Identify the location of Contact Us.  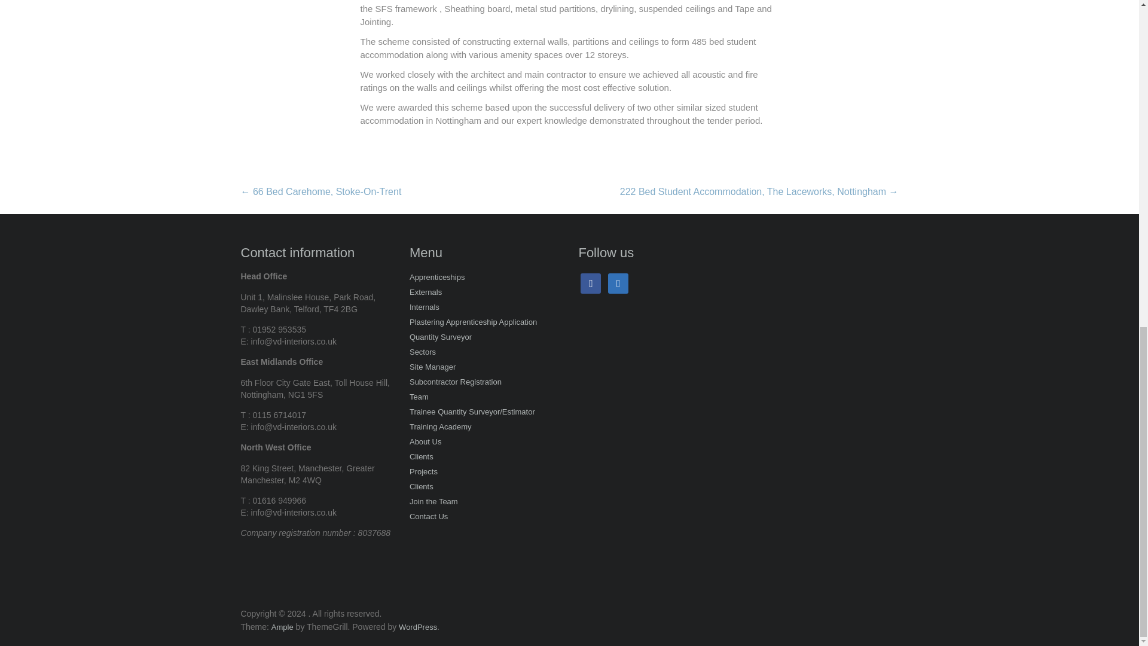
(428, 518).